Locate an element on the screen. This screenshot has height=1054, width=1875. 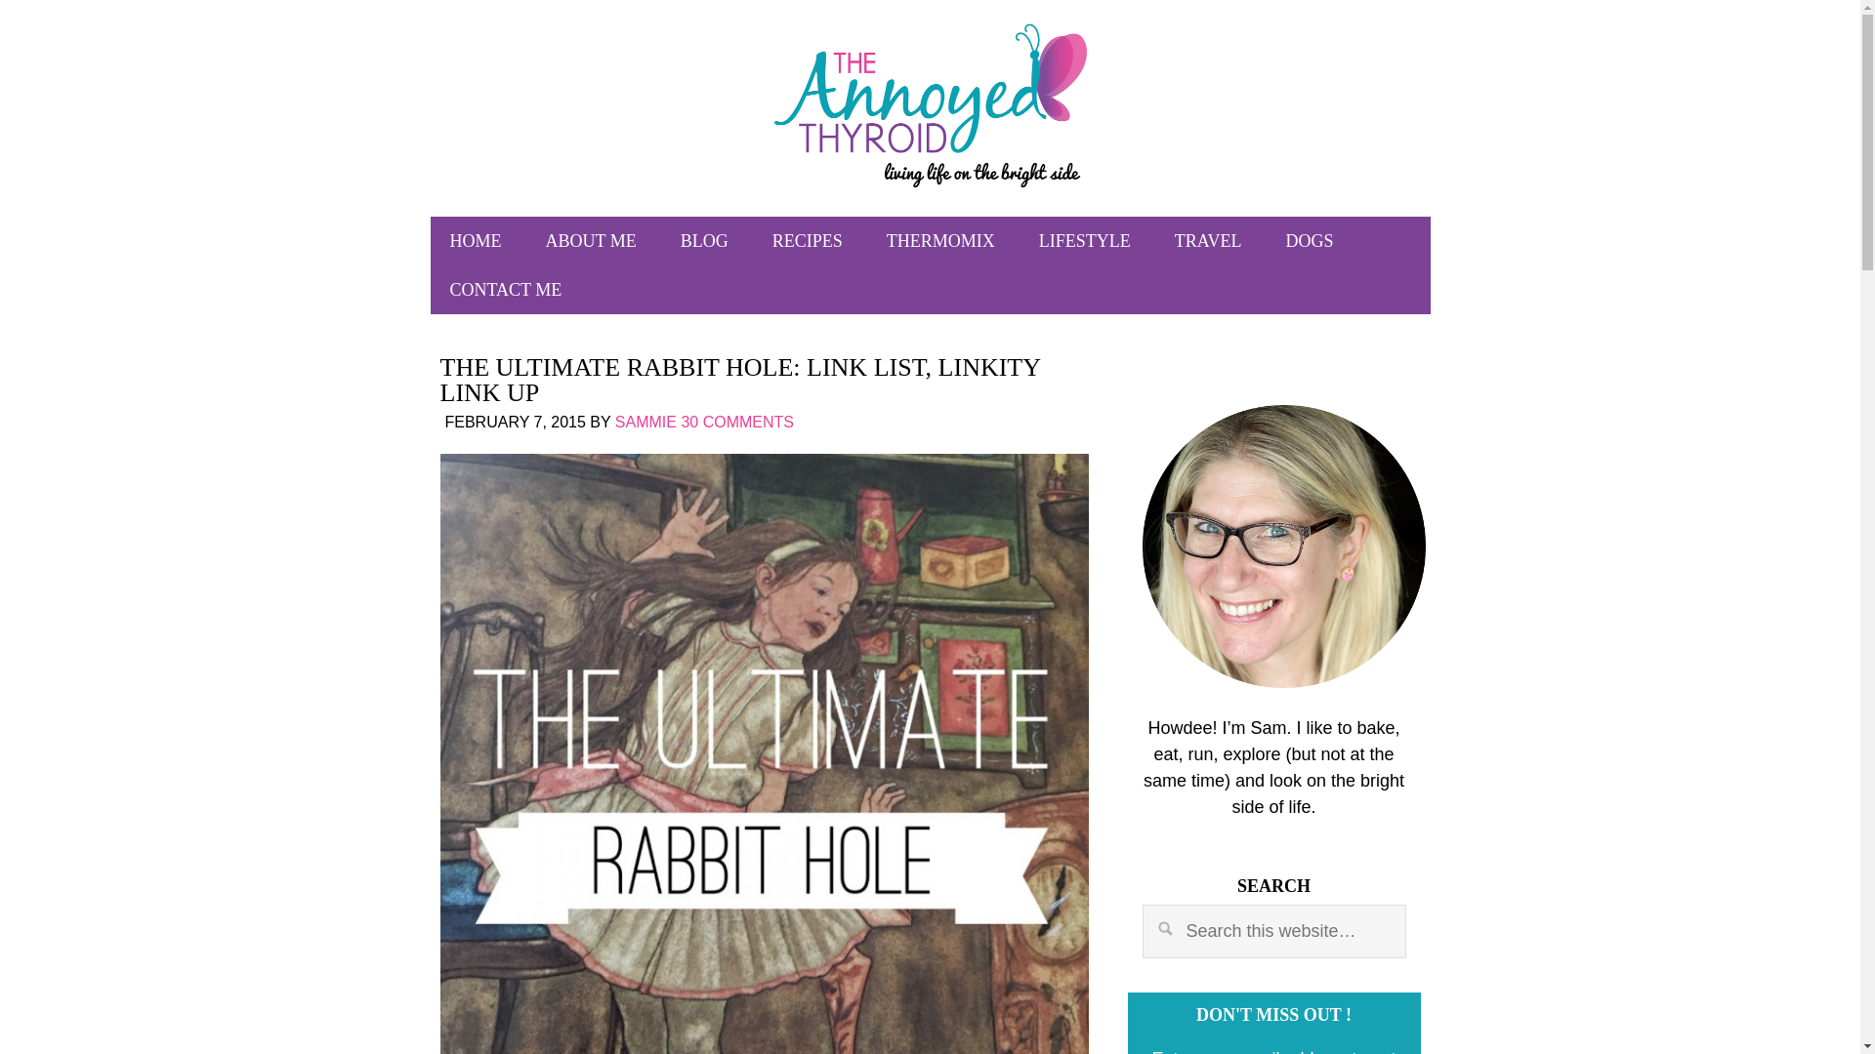
DOGS is located at coordinates (1309, 241).